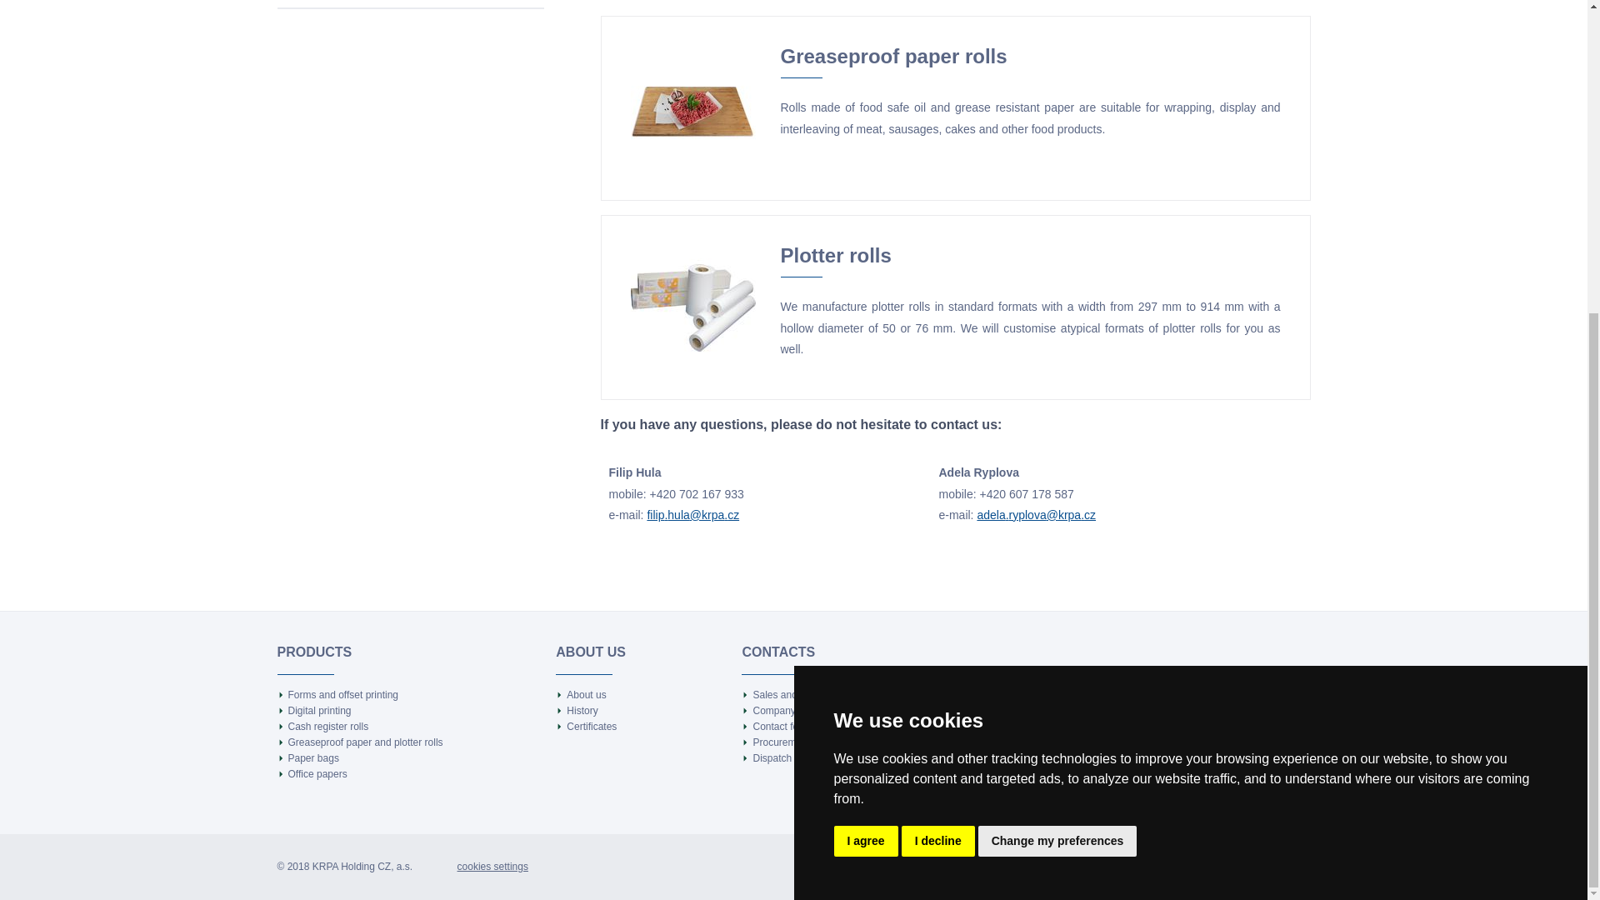 The height and width of the screenshot is (900, 1600). I want to click on I agree, so click(865, 368).